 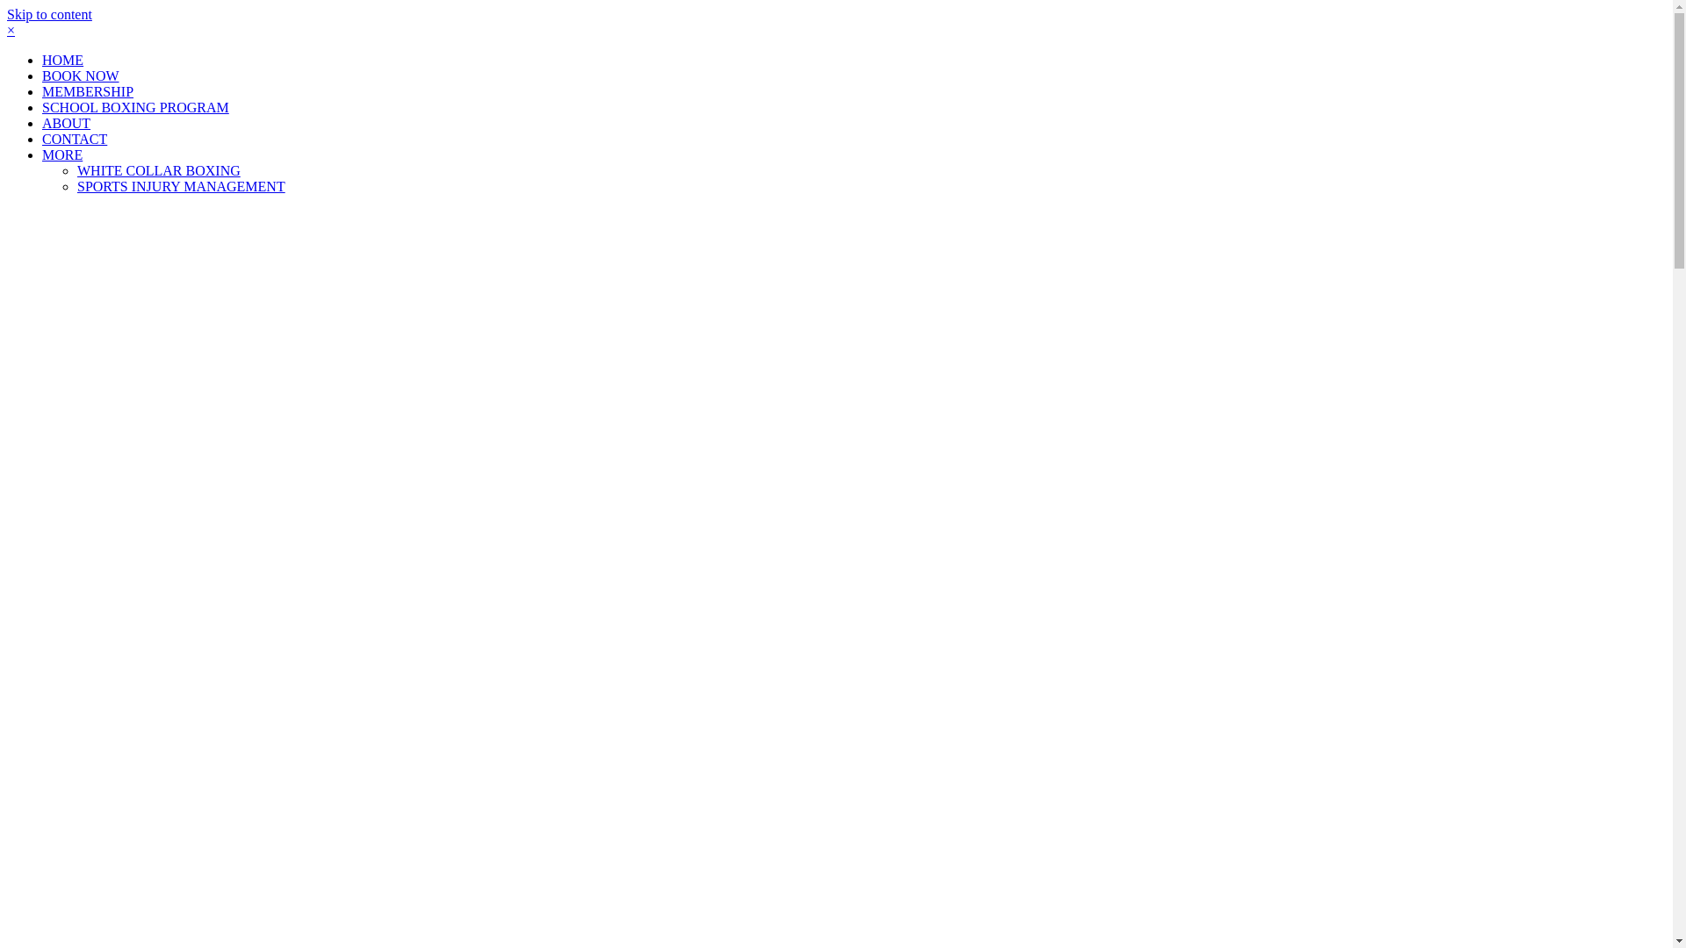 I want to click on HOME, so click(x=63, y=60).